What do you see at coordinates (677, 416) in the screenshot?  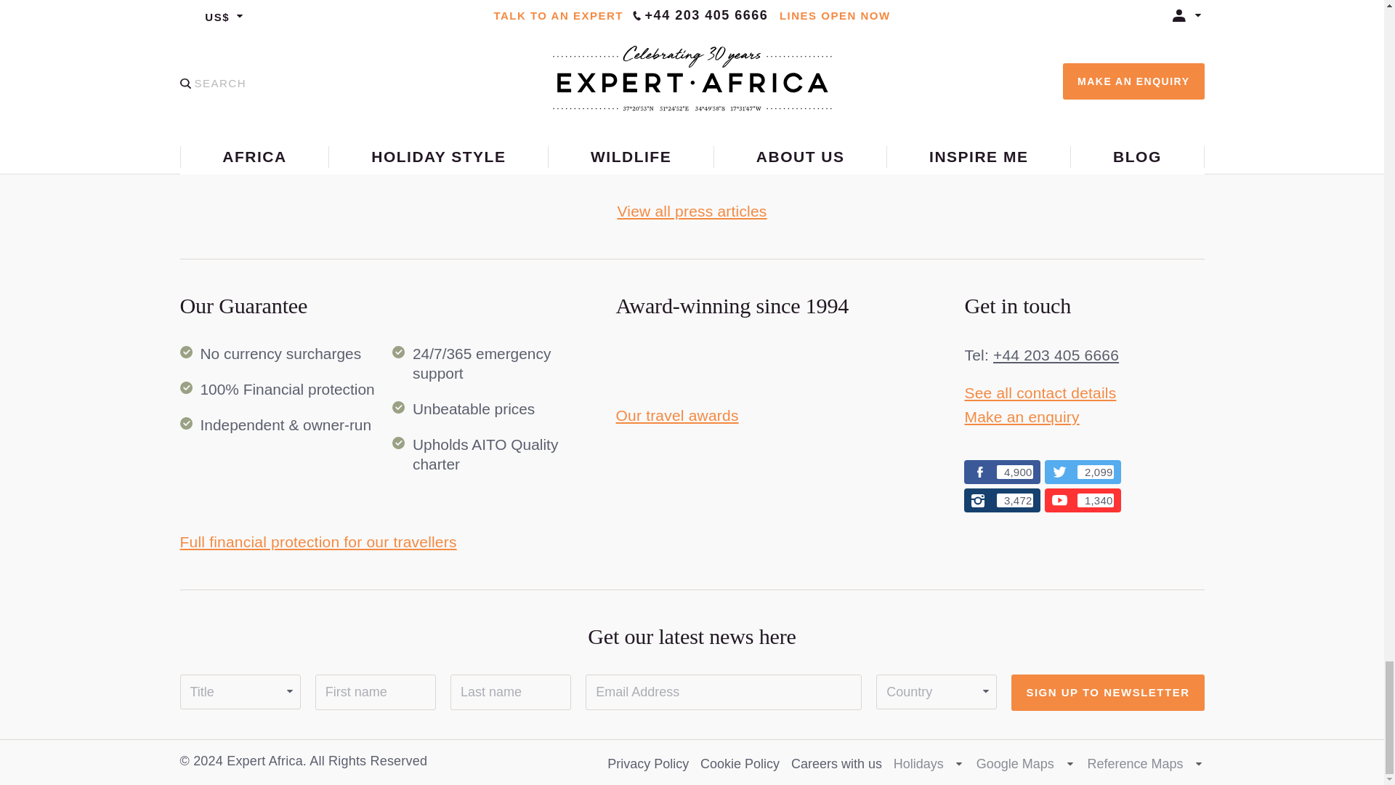 I see `Our travel awards` at bounding box center [677, 416].